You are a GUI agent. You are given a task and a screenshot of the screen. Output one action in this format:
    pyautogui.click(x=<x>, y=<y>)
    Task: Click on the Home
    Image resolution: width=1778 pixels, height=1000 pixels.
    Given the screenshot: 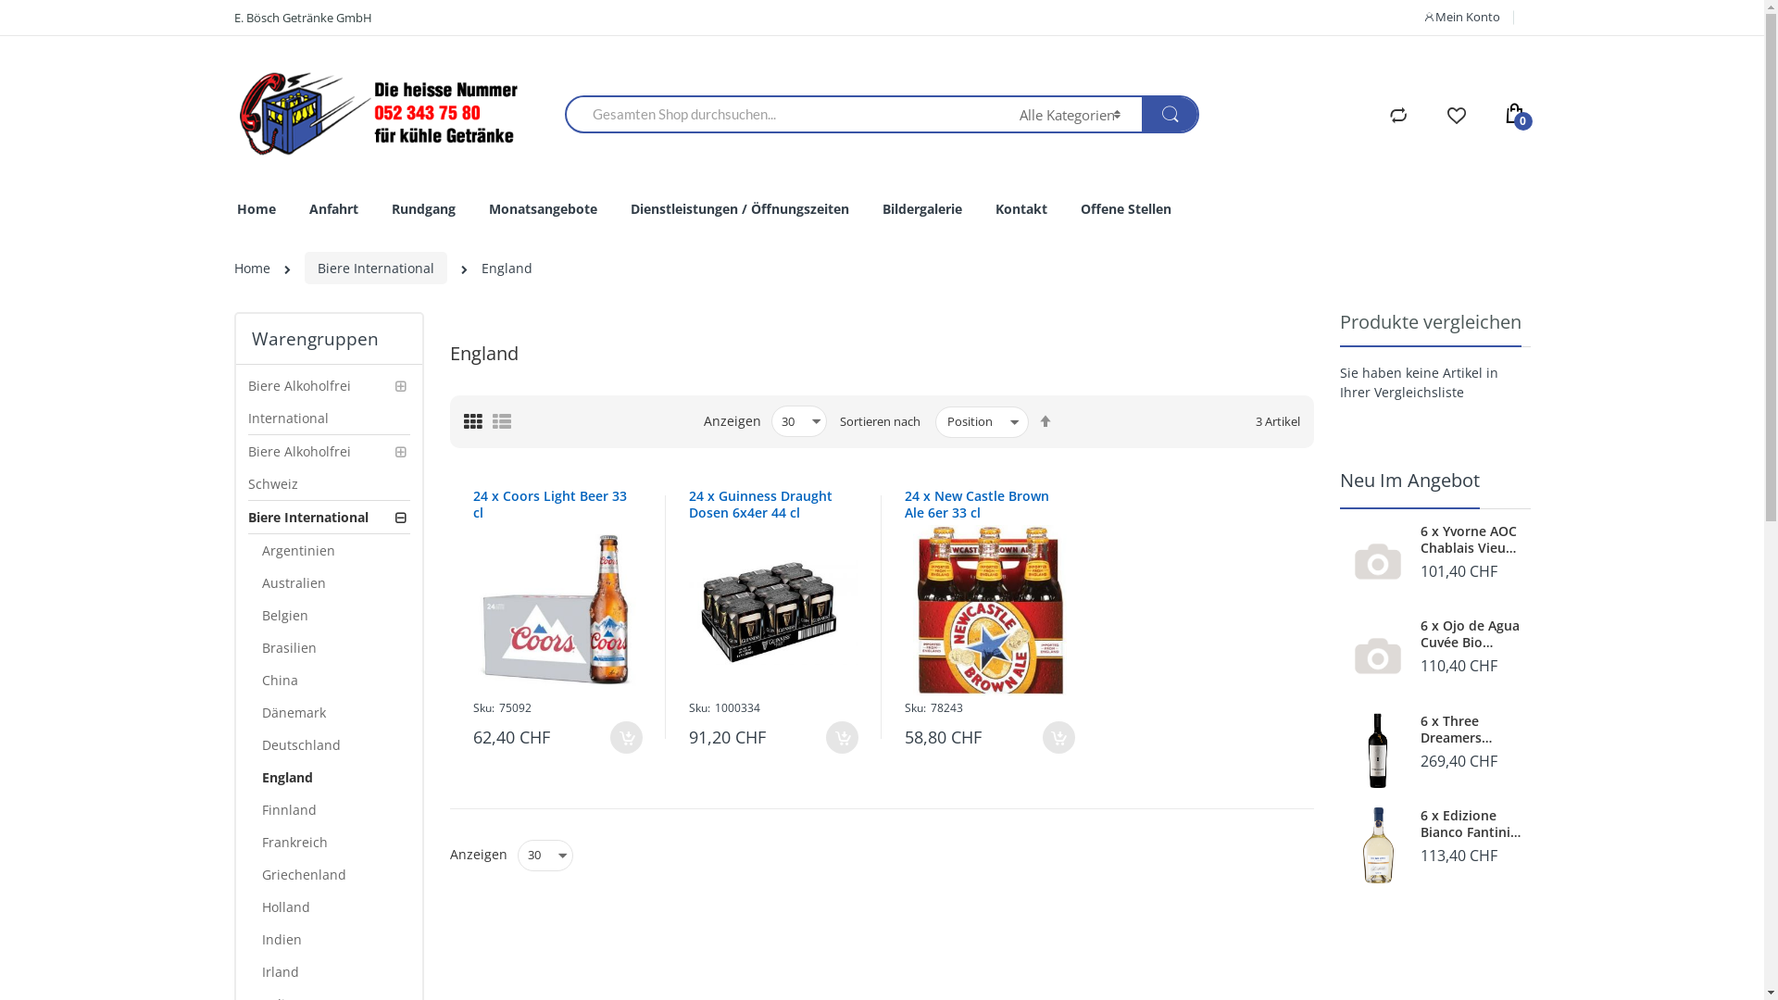 What is the action you would take?
    pyautogui.click(x=252, y=269)
    